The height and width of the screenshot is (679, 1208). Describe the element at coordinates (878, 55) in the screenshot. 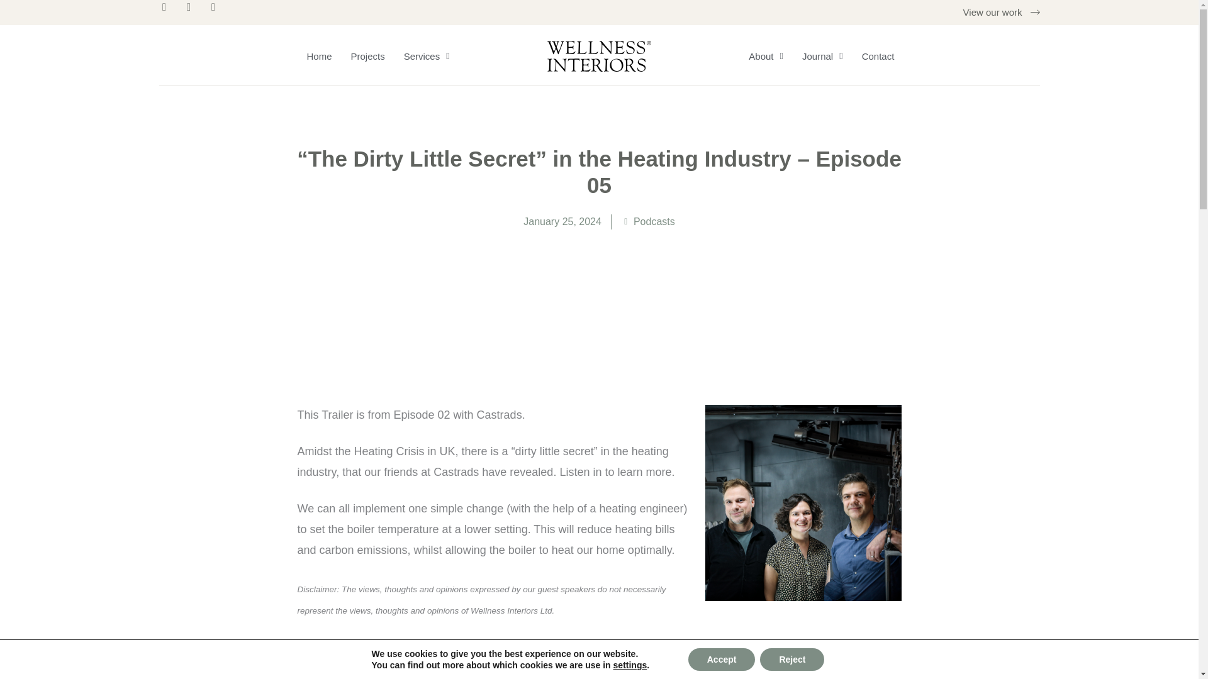

I see `Contact` at that location.